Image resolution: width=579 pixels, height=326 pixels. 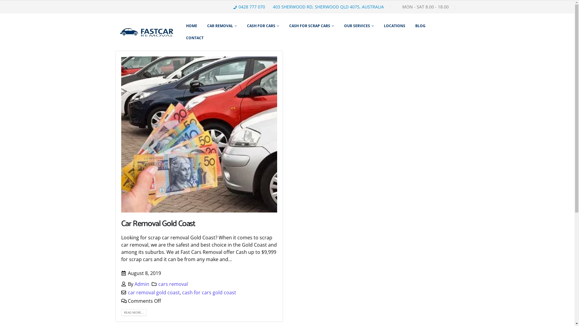 What do you see at coordinates (142, 284) in the screenshot?
I see `Admin` at bounding box center [142, 284].